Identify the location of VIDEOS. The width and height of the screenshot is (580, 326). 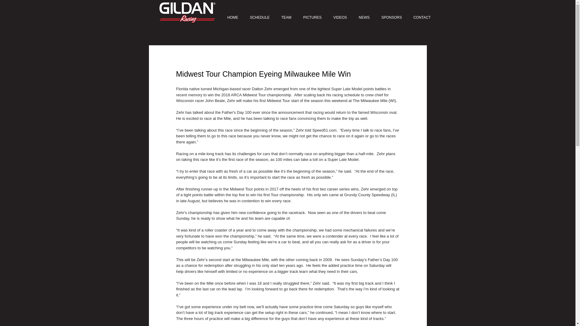
(340, 18).